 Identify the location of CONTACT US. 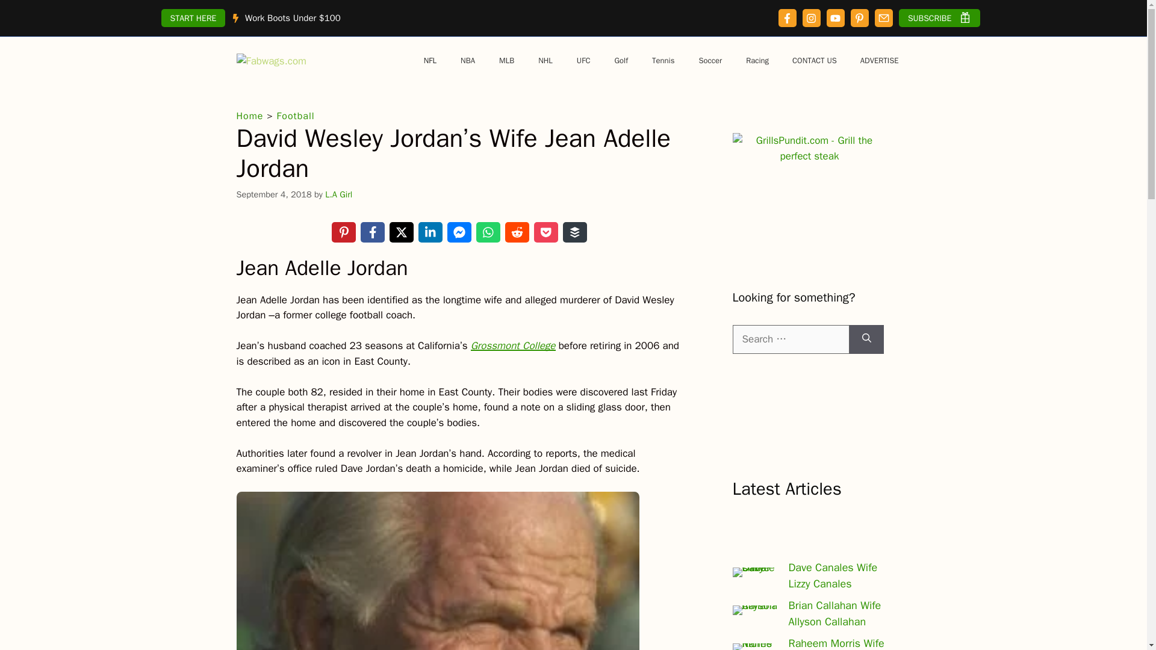
(814, 60).